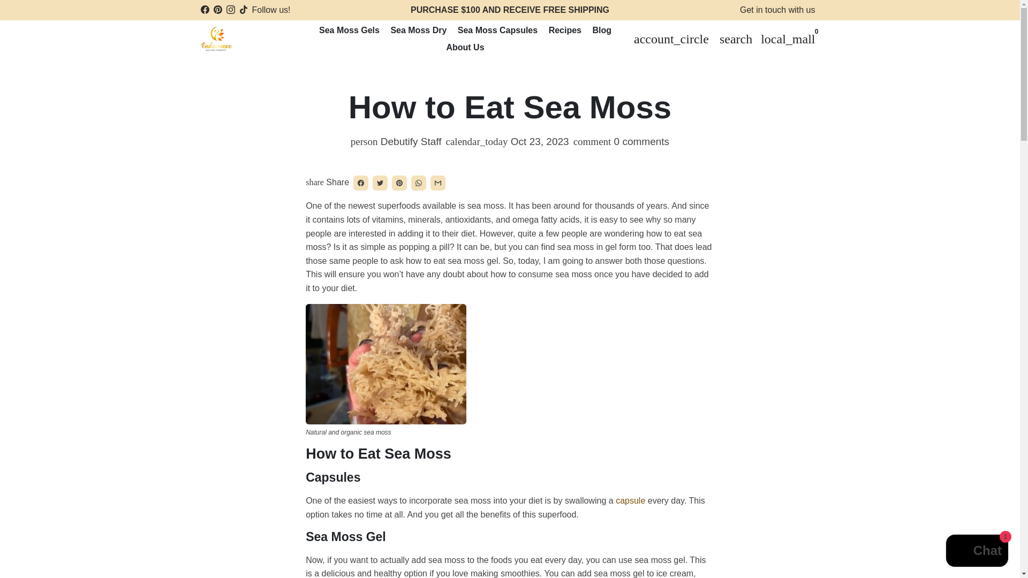 The width and height of the screenshot is (1028, 578). I want to click on Sea Moss Dry, so click(419, 31).